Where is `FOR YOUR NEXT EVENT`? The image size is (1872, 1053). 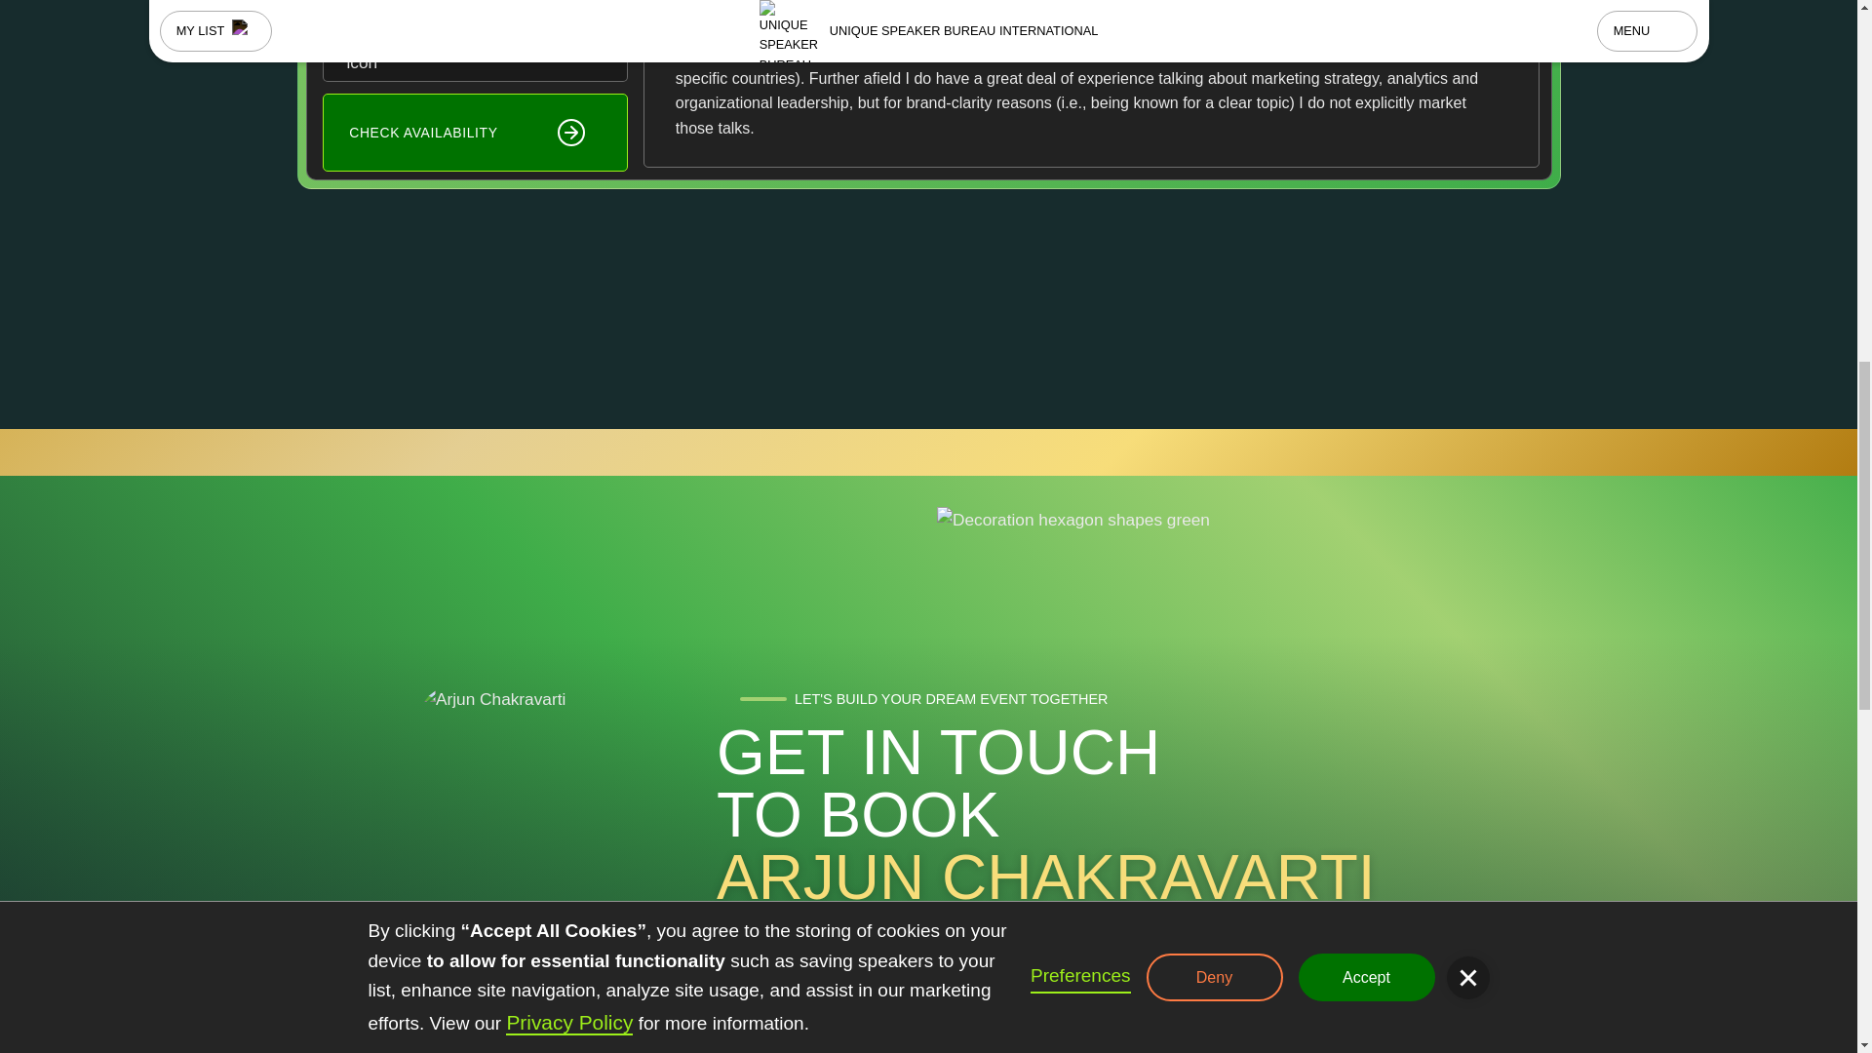 FOR YOUR NEXT EVENT is located at coordinates (1084, 940).